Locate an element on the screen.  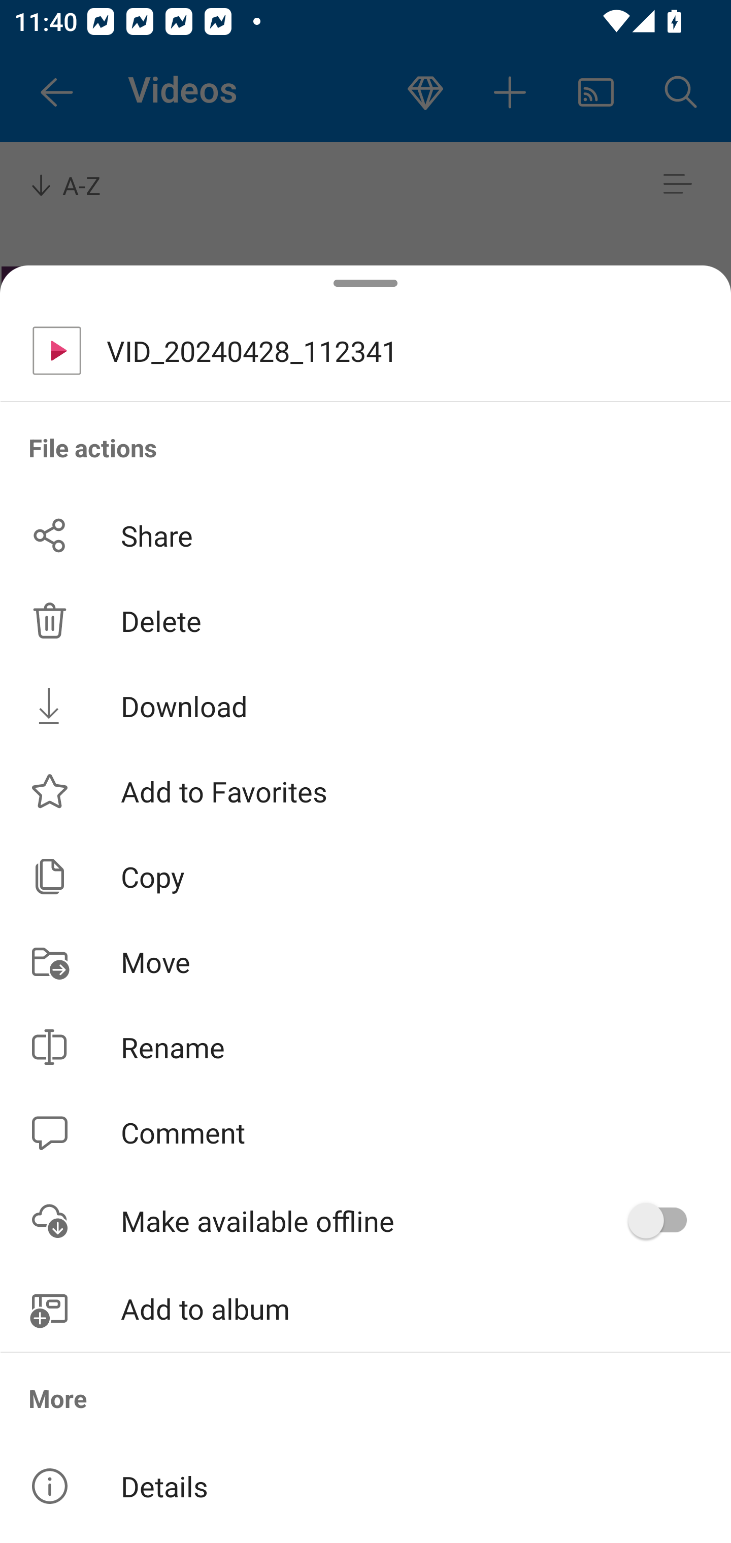
Share button Share is located at coordinates (365, 535).